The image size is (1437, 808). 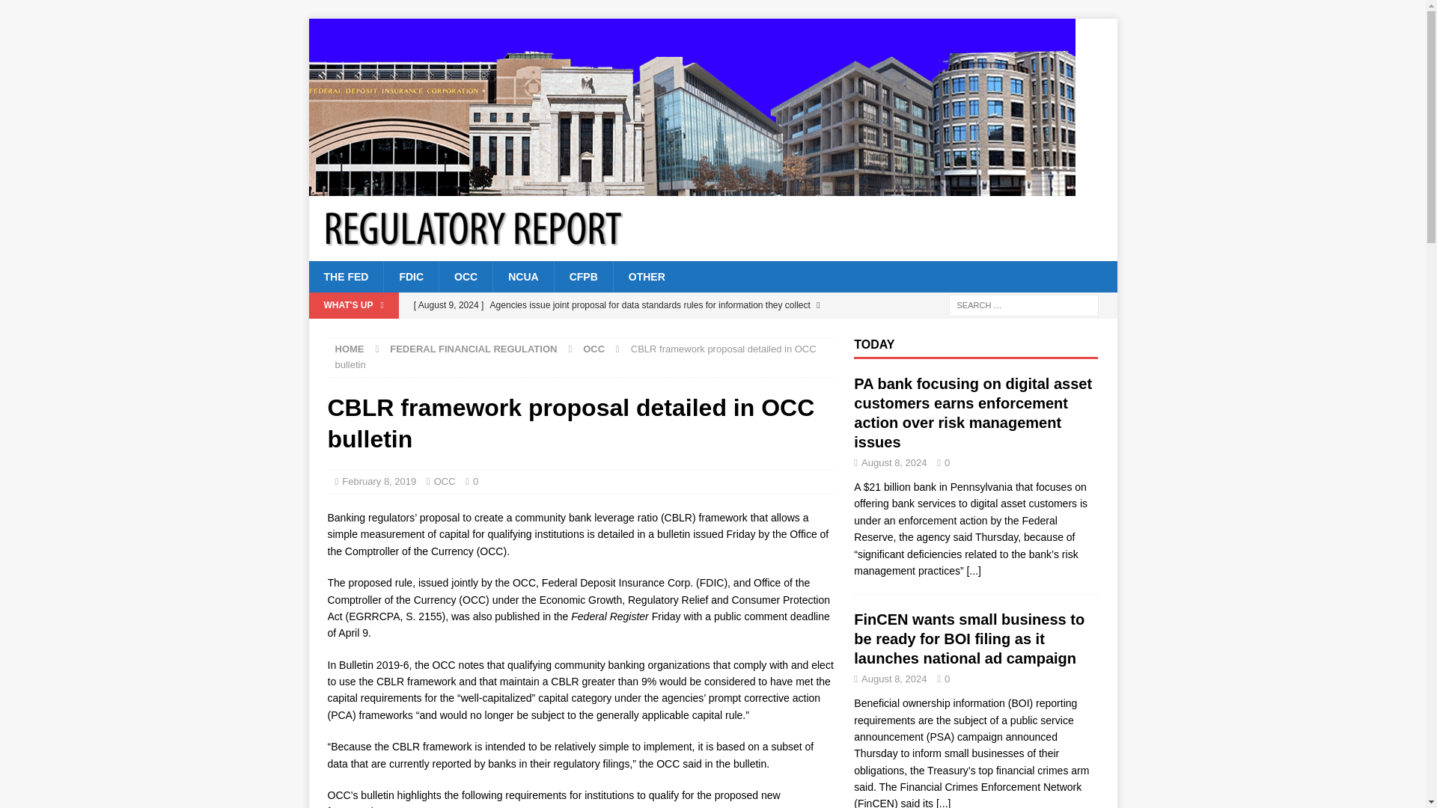 What do you see at coordinates (379, 482) in the screenshot?
I see `February 8, 2019` at bounding box center [379, 482].